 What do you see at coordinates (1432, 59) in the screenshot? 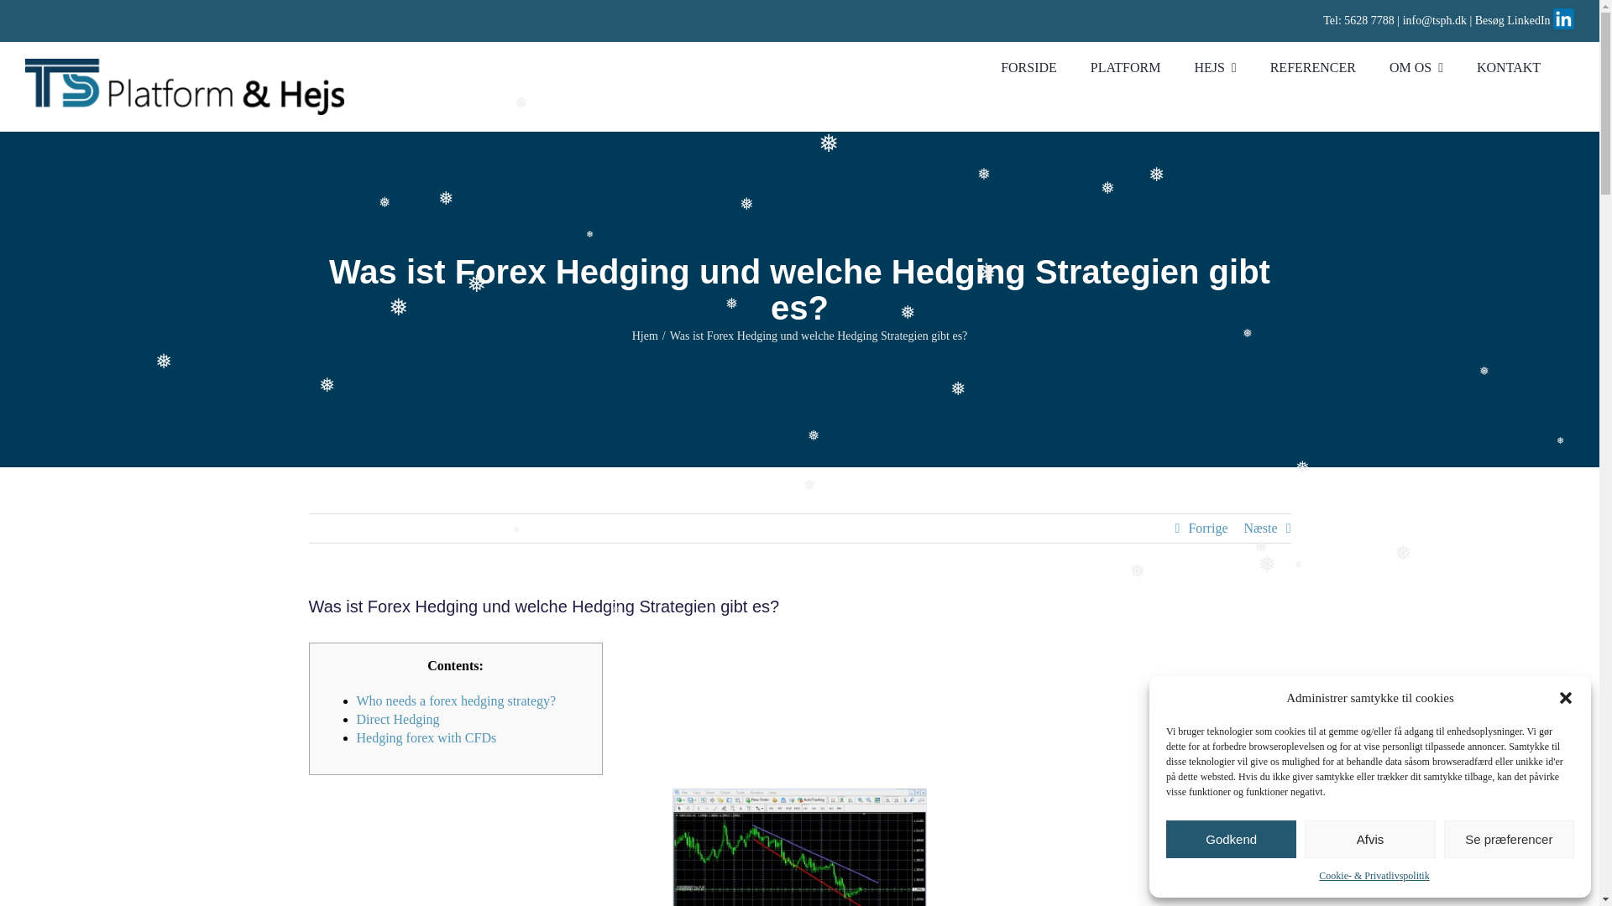
I see `OM OS` at bounding box center [1432, 59].